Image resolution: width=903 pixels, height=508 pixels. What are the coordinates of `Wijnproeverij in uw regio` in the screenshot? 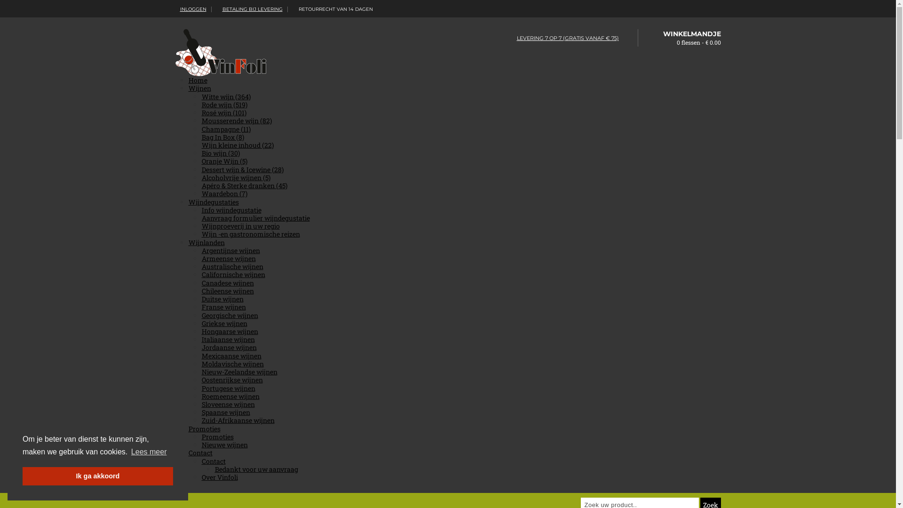 It's located at (240, 226).